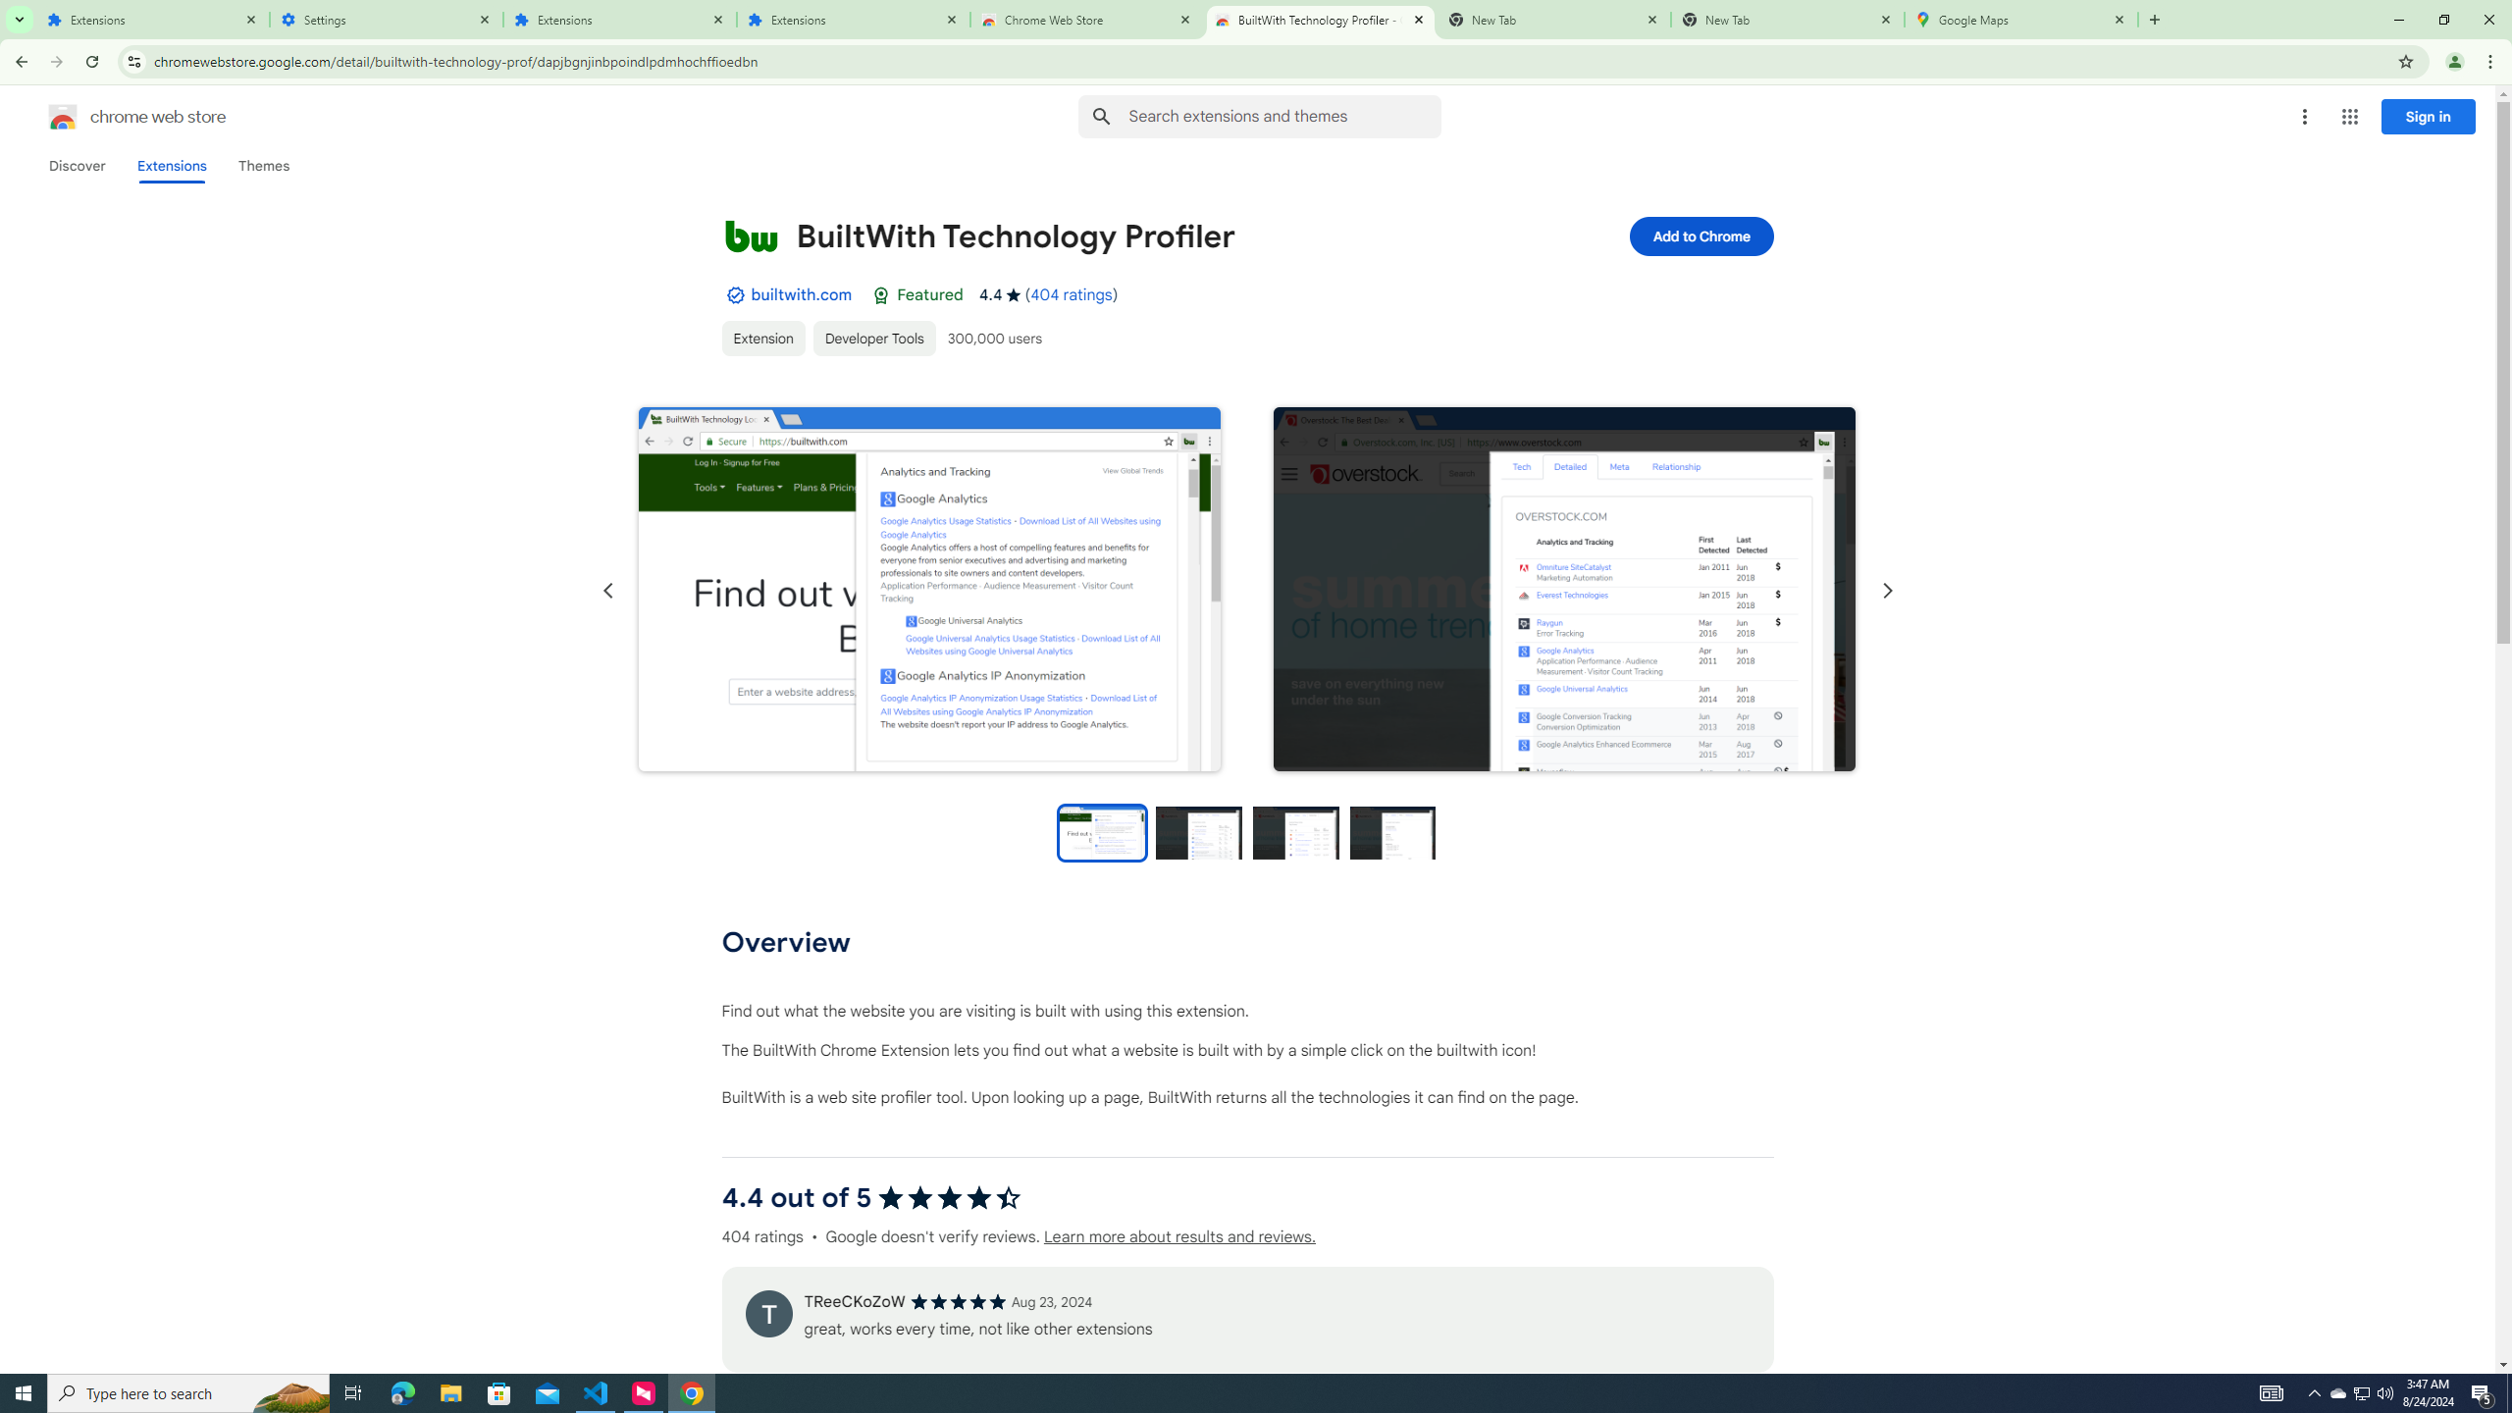  I want to click on 4.4 out of 5 stars, so click(948, 1197).